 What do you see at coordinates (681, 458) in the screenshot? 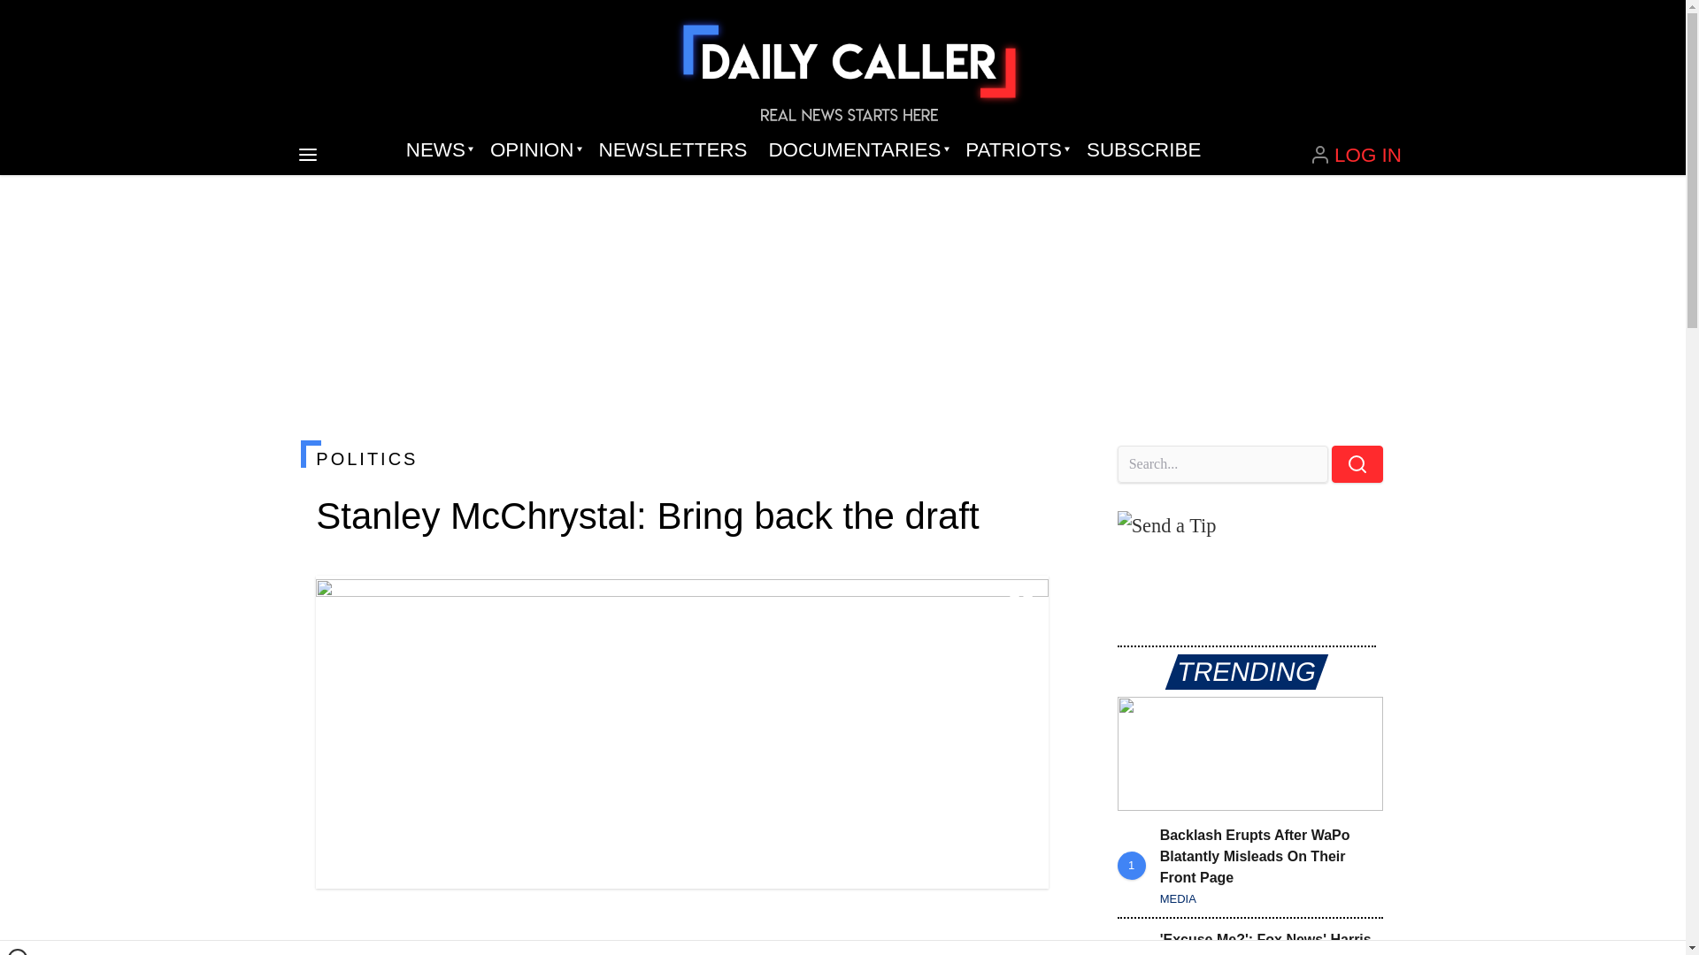
I see `POLITICS` at bounding box center [681, 458].